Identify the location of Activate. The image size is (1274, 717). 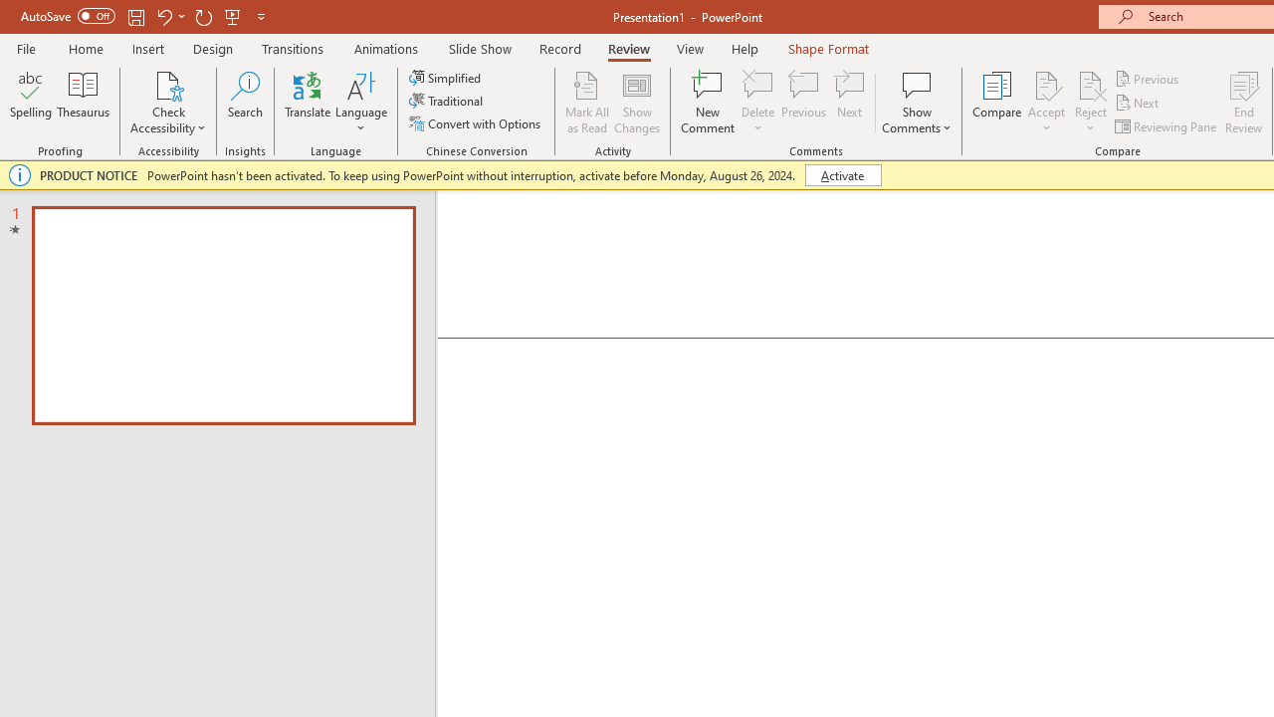
(842, 175).